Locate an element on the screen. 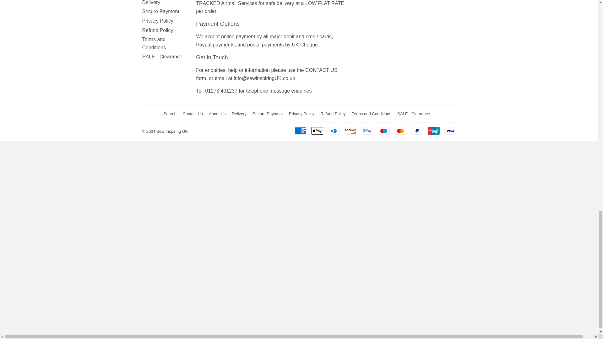 The height and width of the screenshot is (339, 603). Union Pay is located at coordinates (433, 131).